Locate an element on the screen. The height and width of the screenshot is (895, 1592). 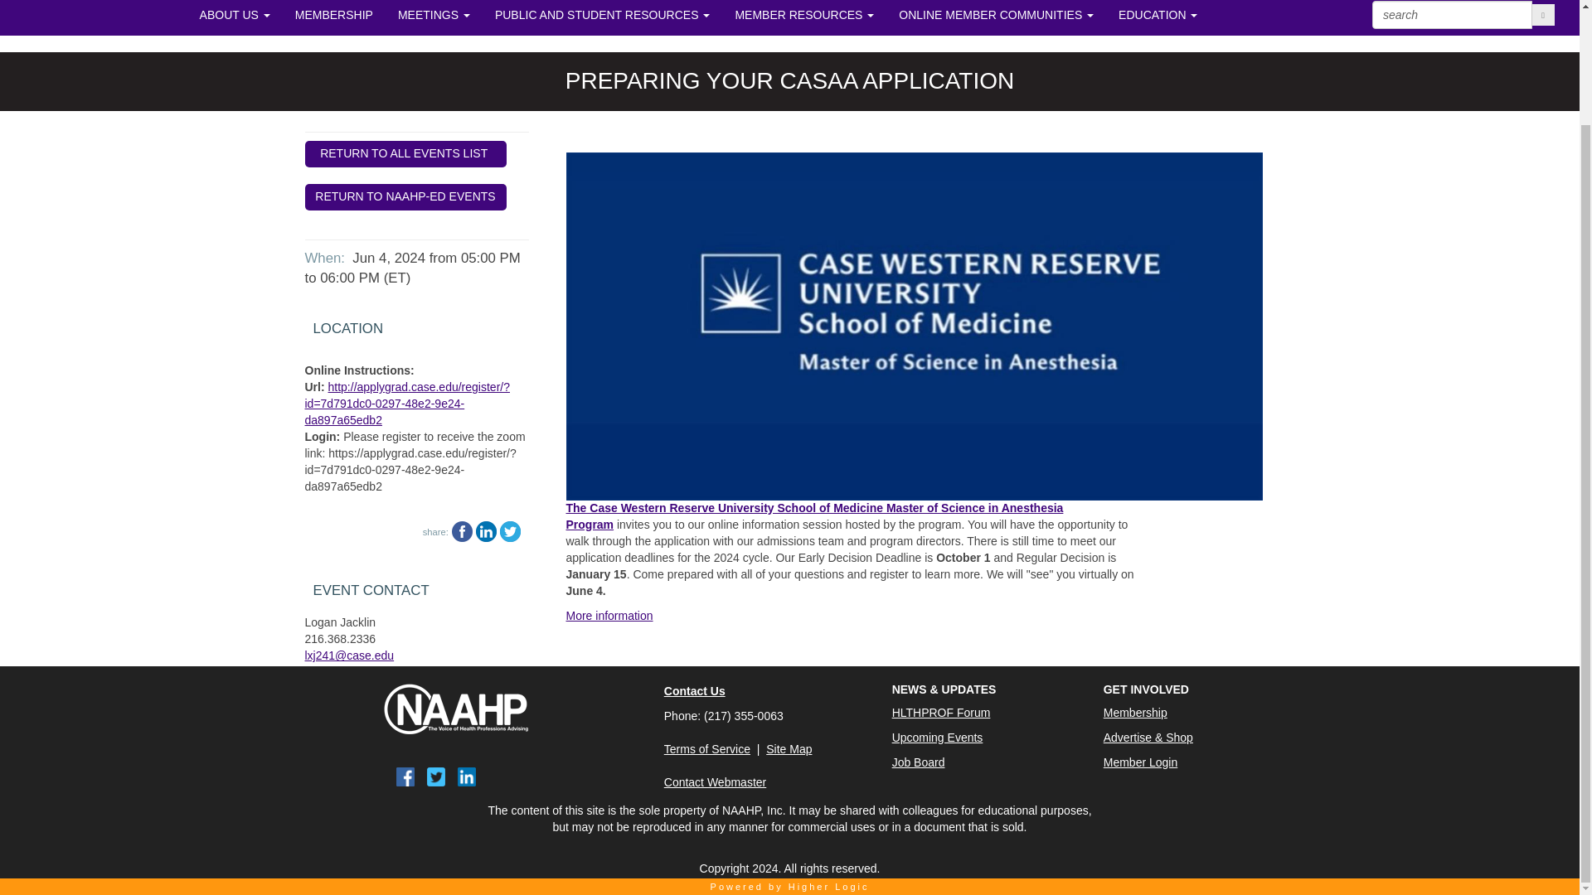
Share on Twitter is located at coordinates (509, 531).